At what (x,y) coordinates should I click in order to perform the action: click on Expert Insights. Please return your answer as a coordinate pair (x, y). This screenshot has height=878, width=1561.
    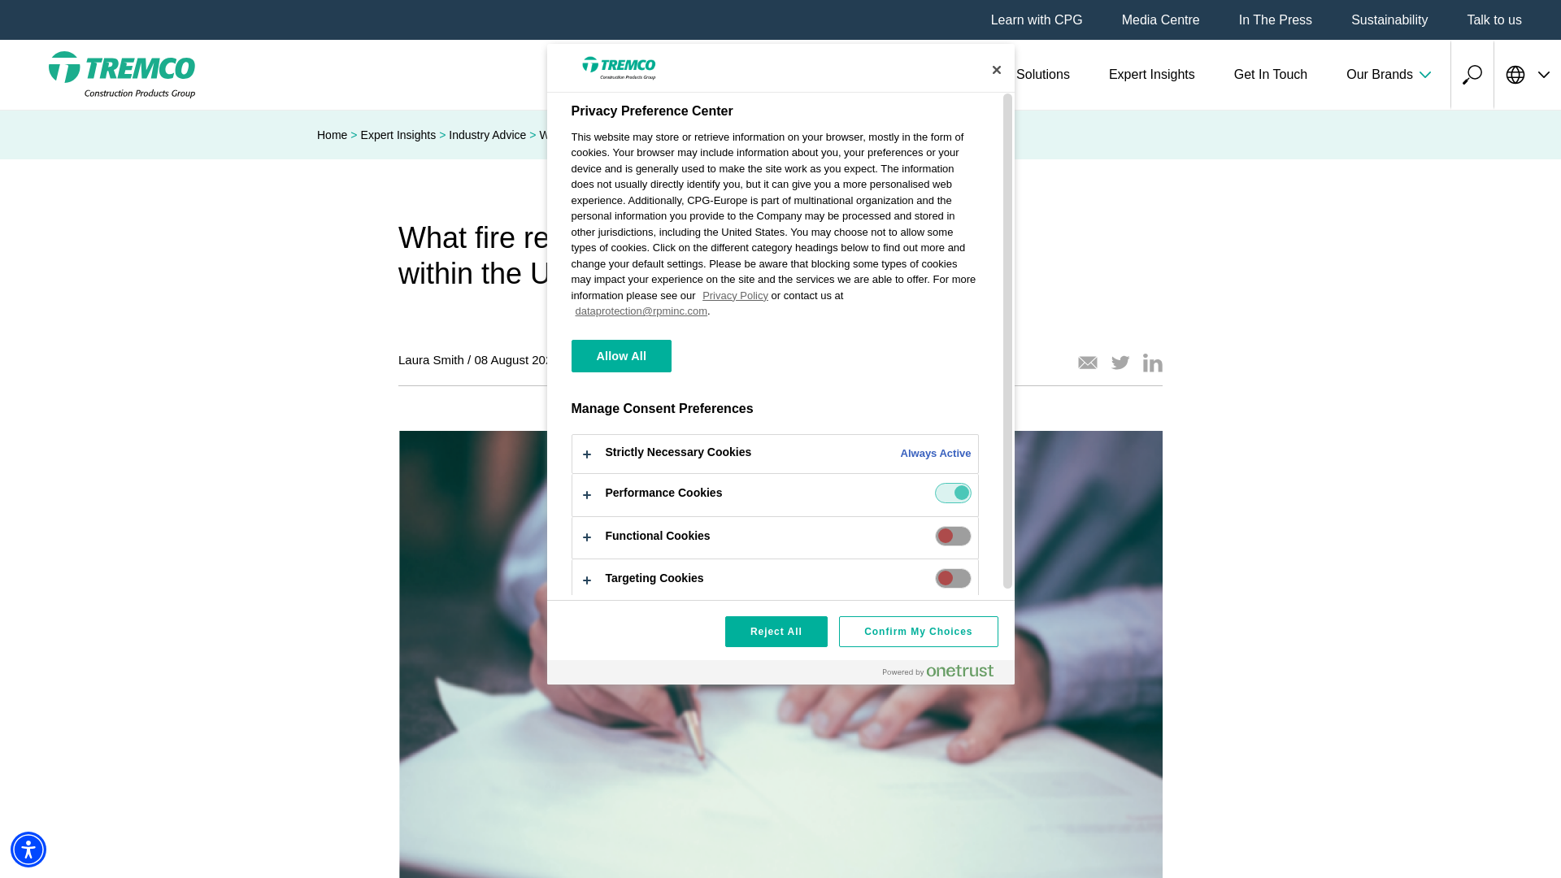
    Looking at the image, I should click on (1151, 75).